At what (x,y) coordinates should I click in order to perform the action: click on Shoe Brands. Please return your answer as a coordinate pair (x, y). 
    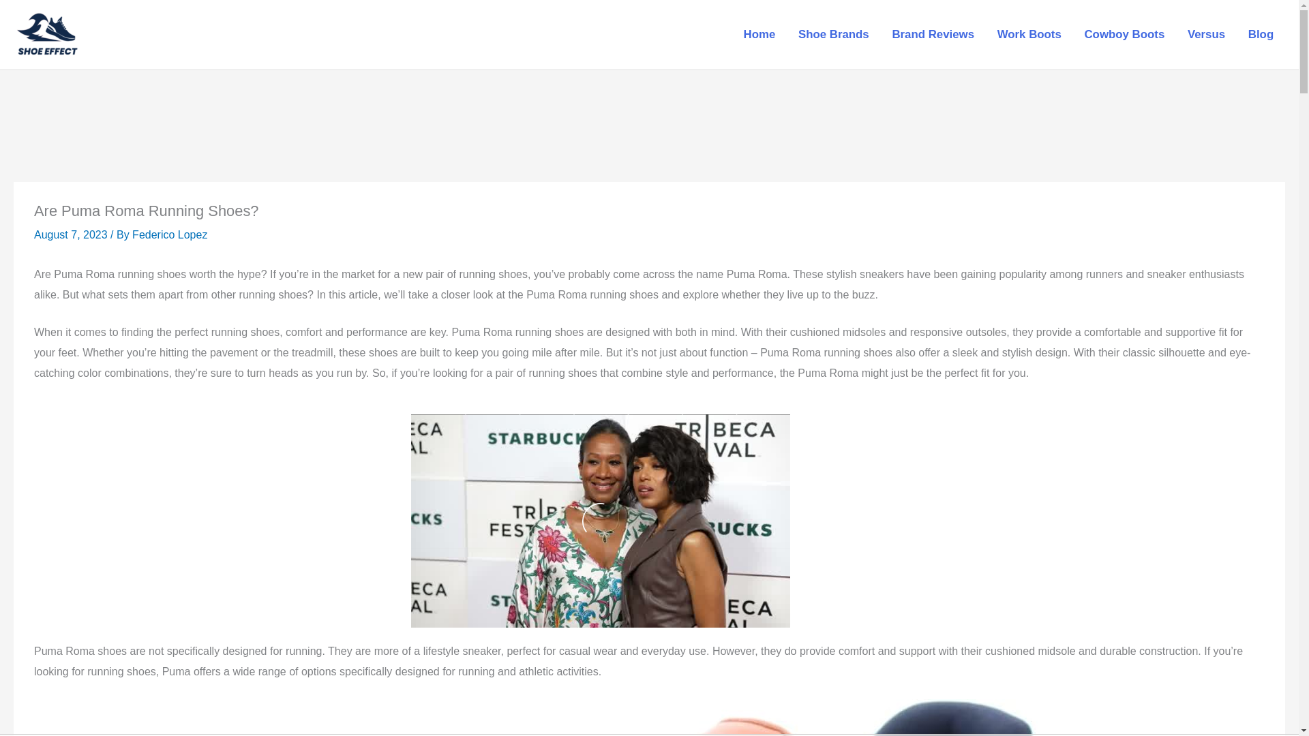
    Looking at the image, I should click on (833, 35).